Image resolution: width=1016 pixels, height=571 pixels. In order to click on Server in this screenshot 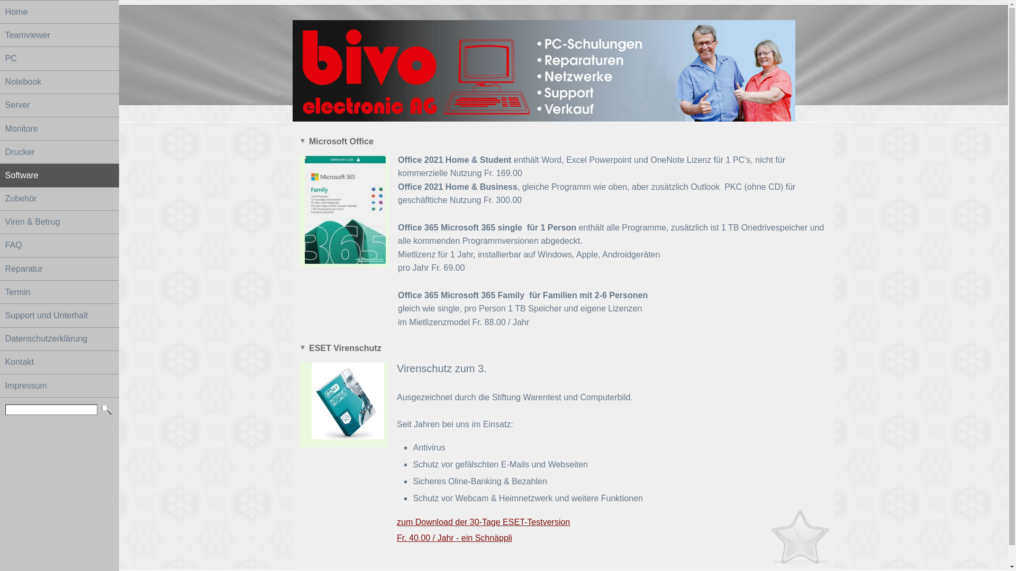, I will do `click(59, 106)`.